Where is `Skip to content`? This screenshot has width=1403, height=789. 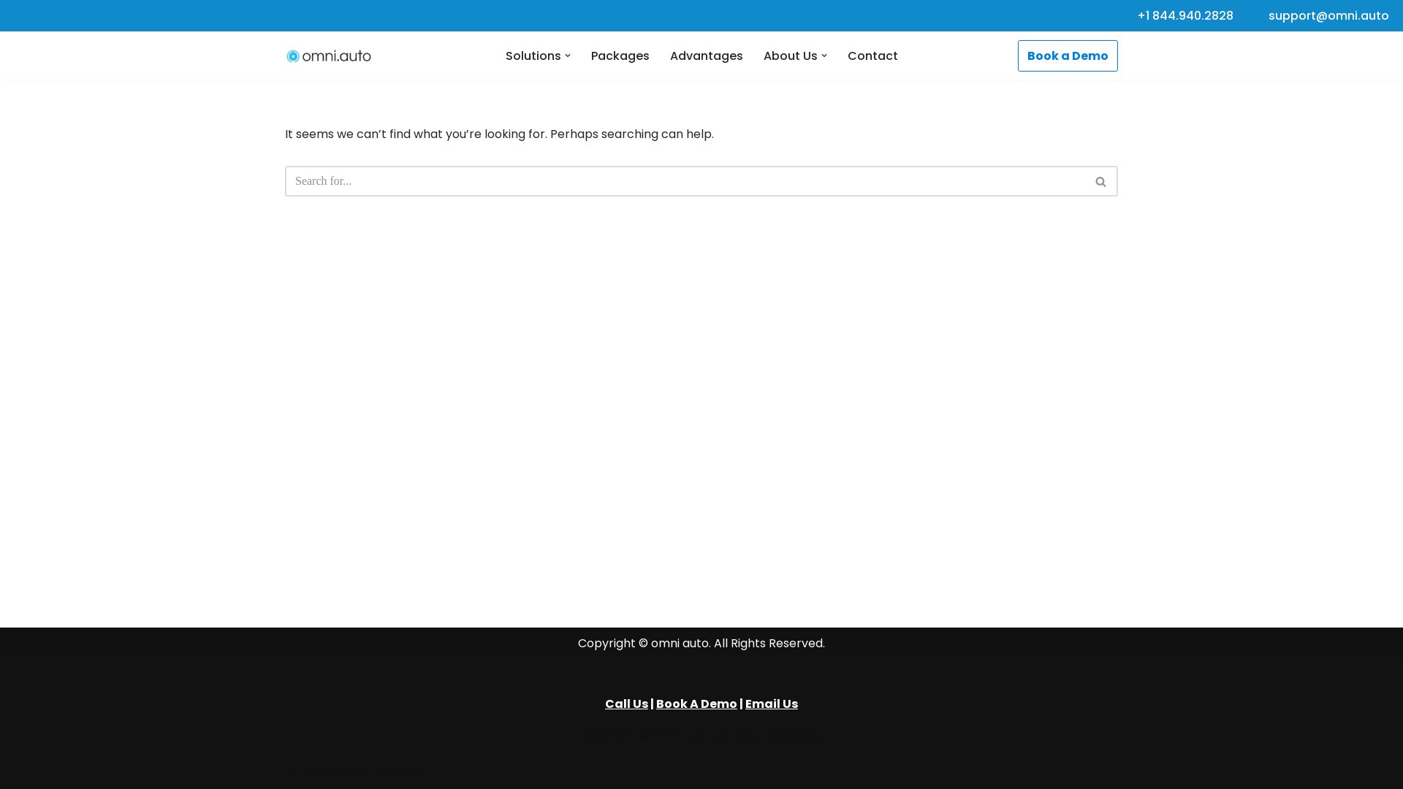 Skip to content is located at coordinates (11, 31).